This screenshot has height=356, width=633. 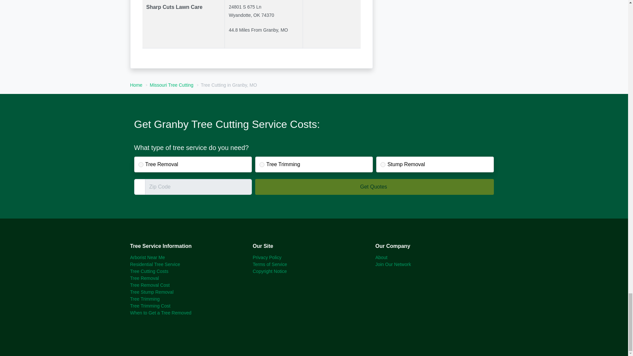 I want to click on Tree Removal, so click(x=141, y=164).